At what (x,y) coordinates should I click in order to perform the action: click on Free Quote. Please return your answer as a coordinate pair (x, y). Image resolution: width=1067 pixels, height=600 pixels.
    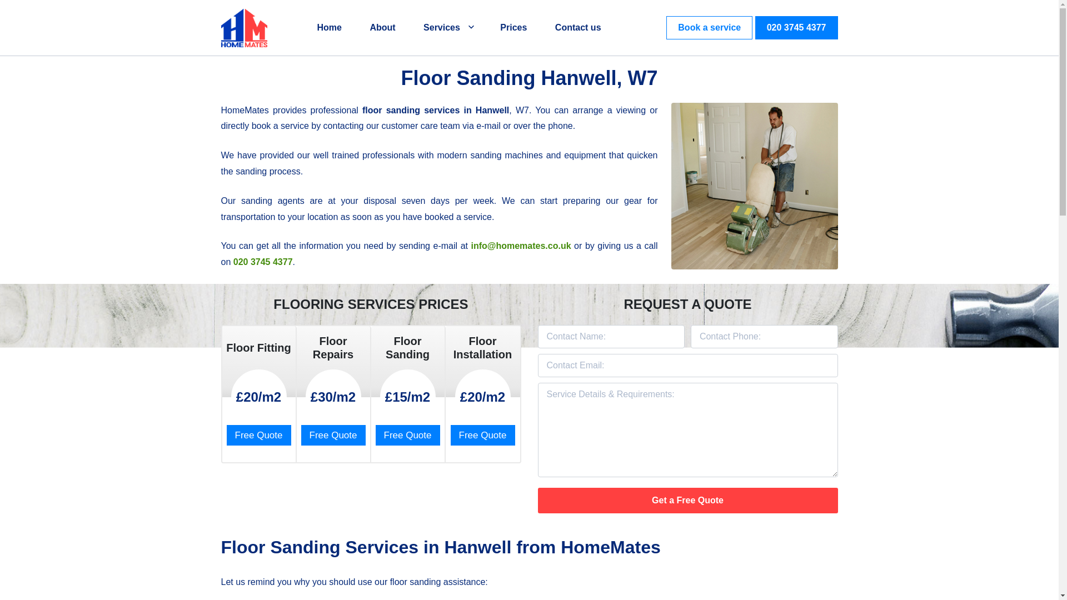
    Looking at the image, I should click on (333, 435).